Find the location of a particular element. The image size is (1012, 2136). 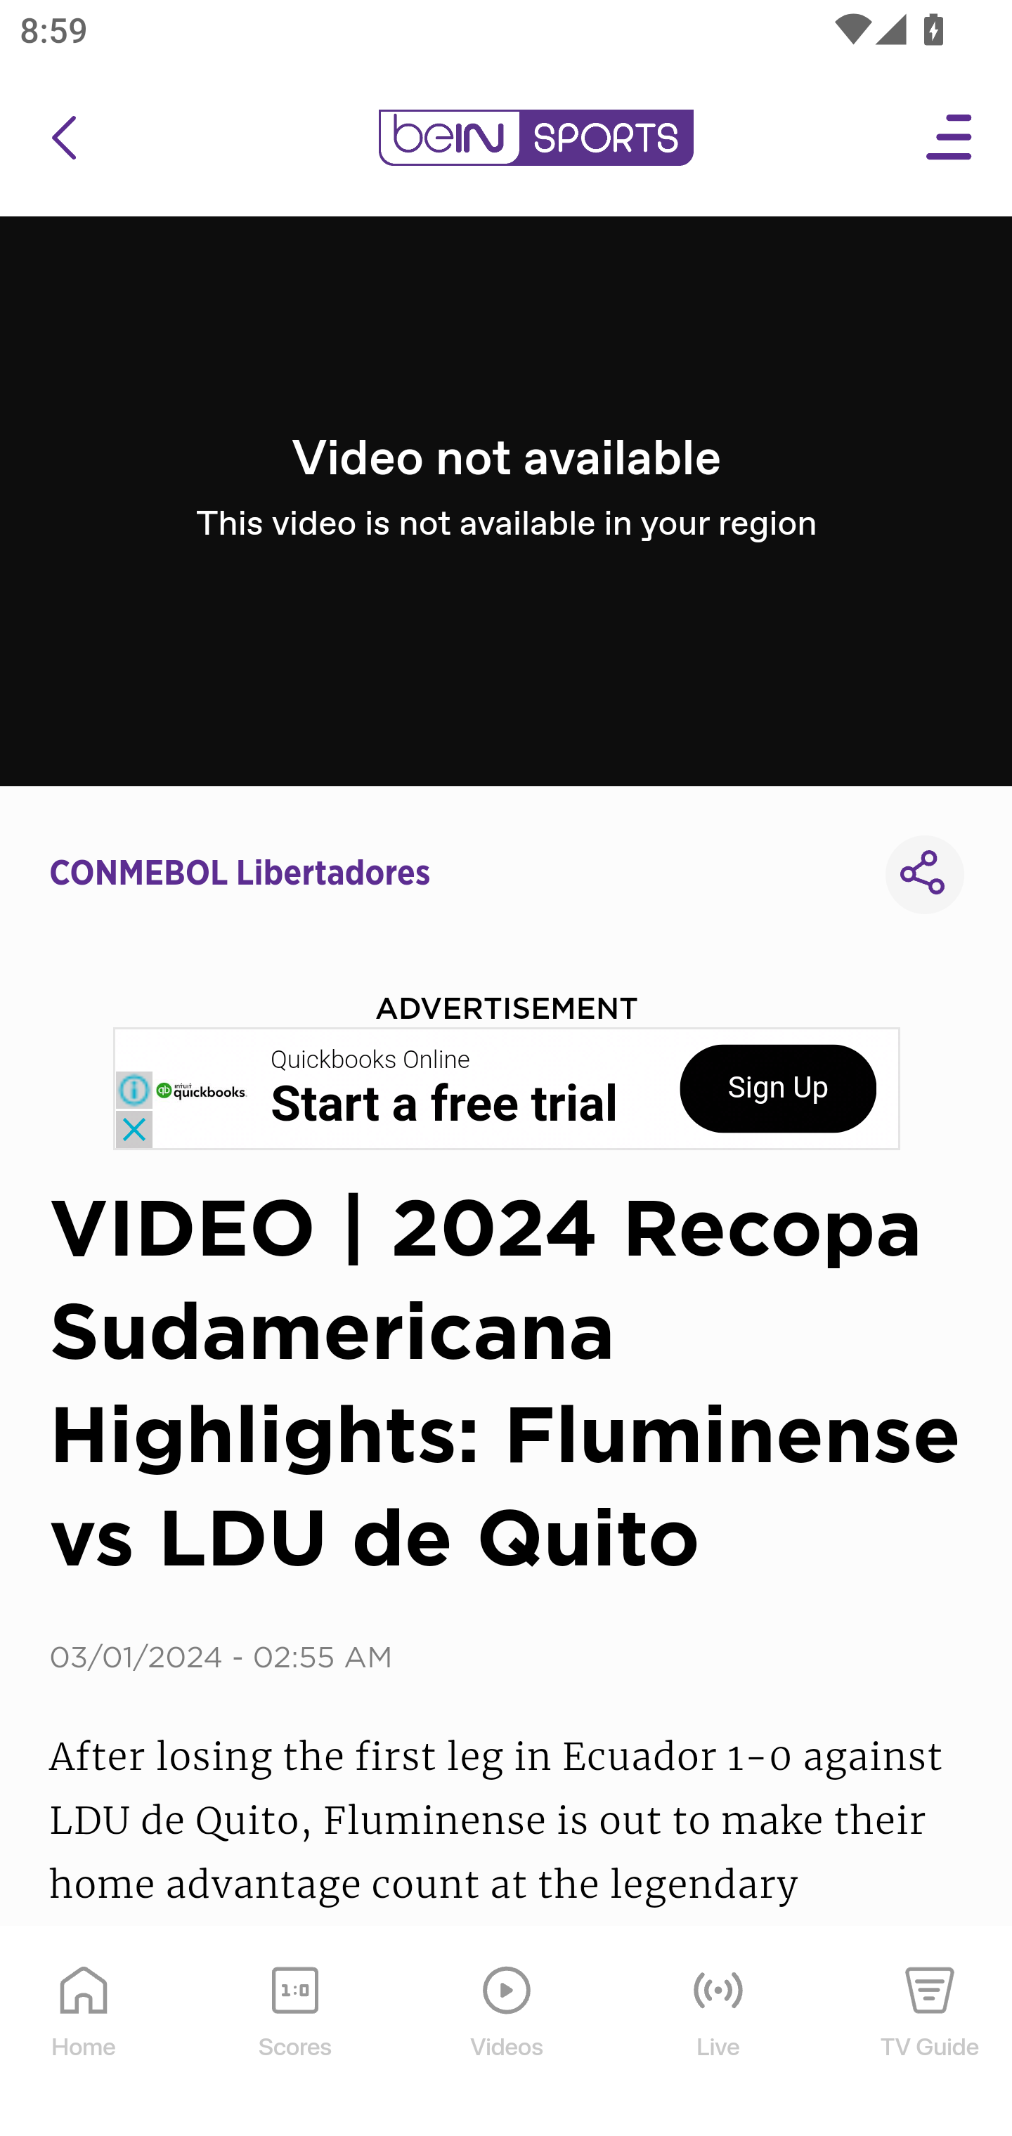

Open Menu Icon is located at coordinates (950, 138).